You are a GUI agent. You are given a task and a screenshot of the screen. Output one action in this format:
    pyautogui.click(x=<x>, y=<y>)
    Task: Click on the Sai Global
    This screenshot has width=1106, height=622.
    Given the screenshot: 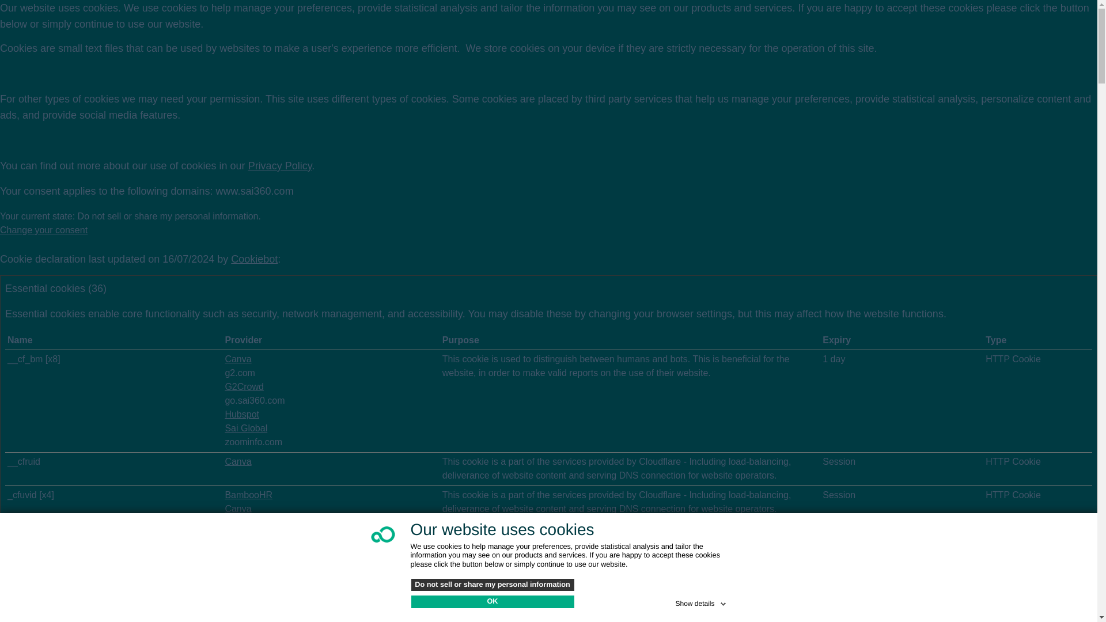 What is the action you would take?
    pyautogui.click(x=245, y=428)
    